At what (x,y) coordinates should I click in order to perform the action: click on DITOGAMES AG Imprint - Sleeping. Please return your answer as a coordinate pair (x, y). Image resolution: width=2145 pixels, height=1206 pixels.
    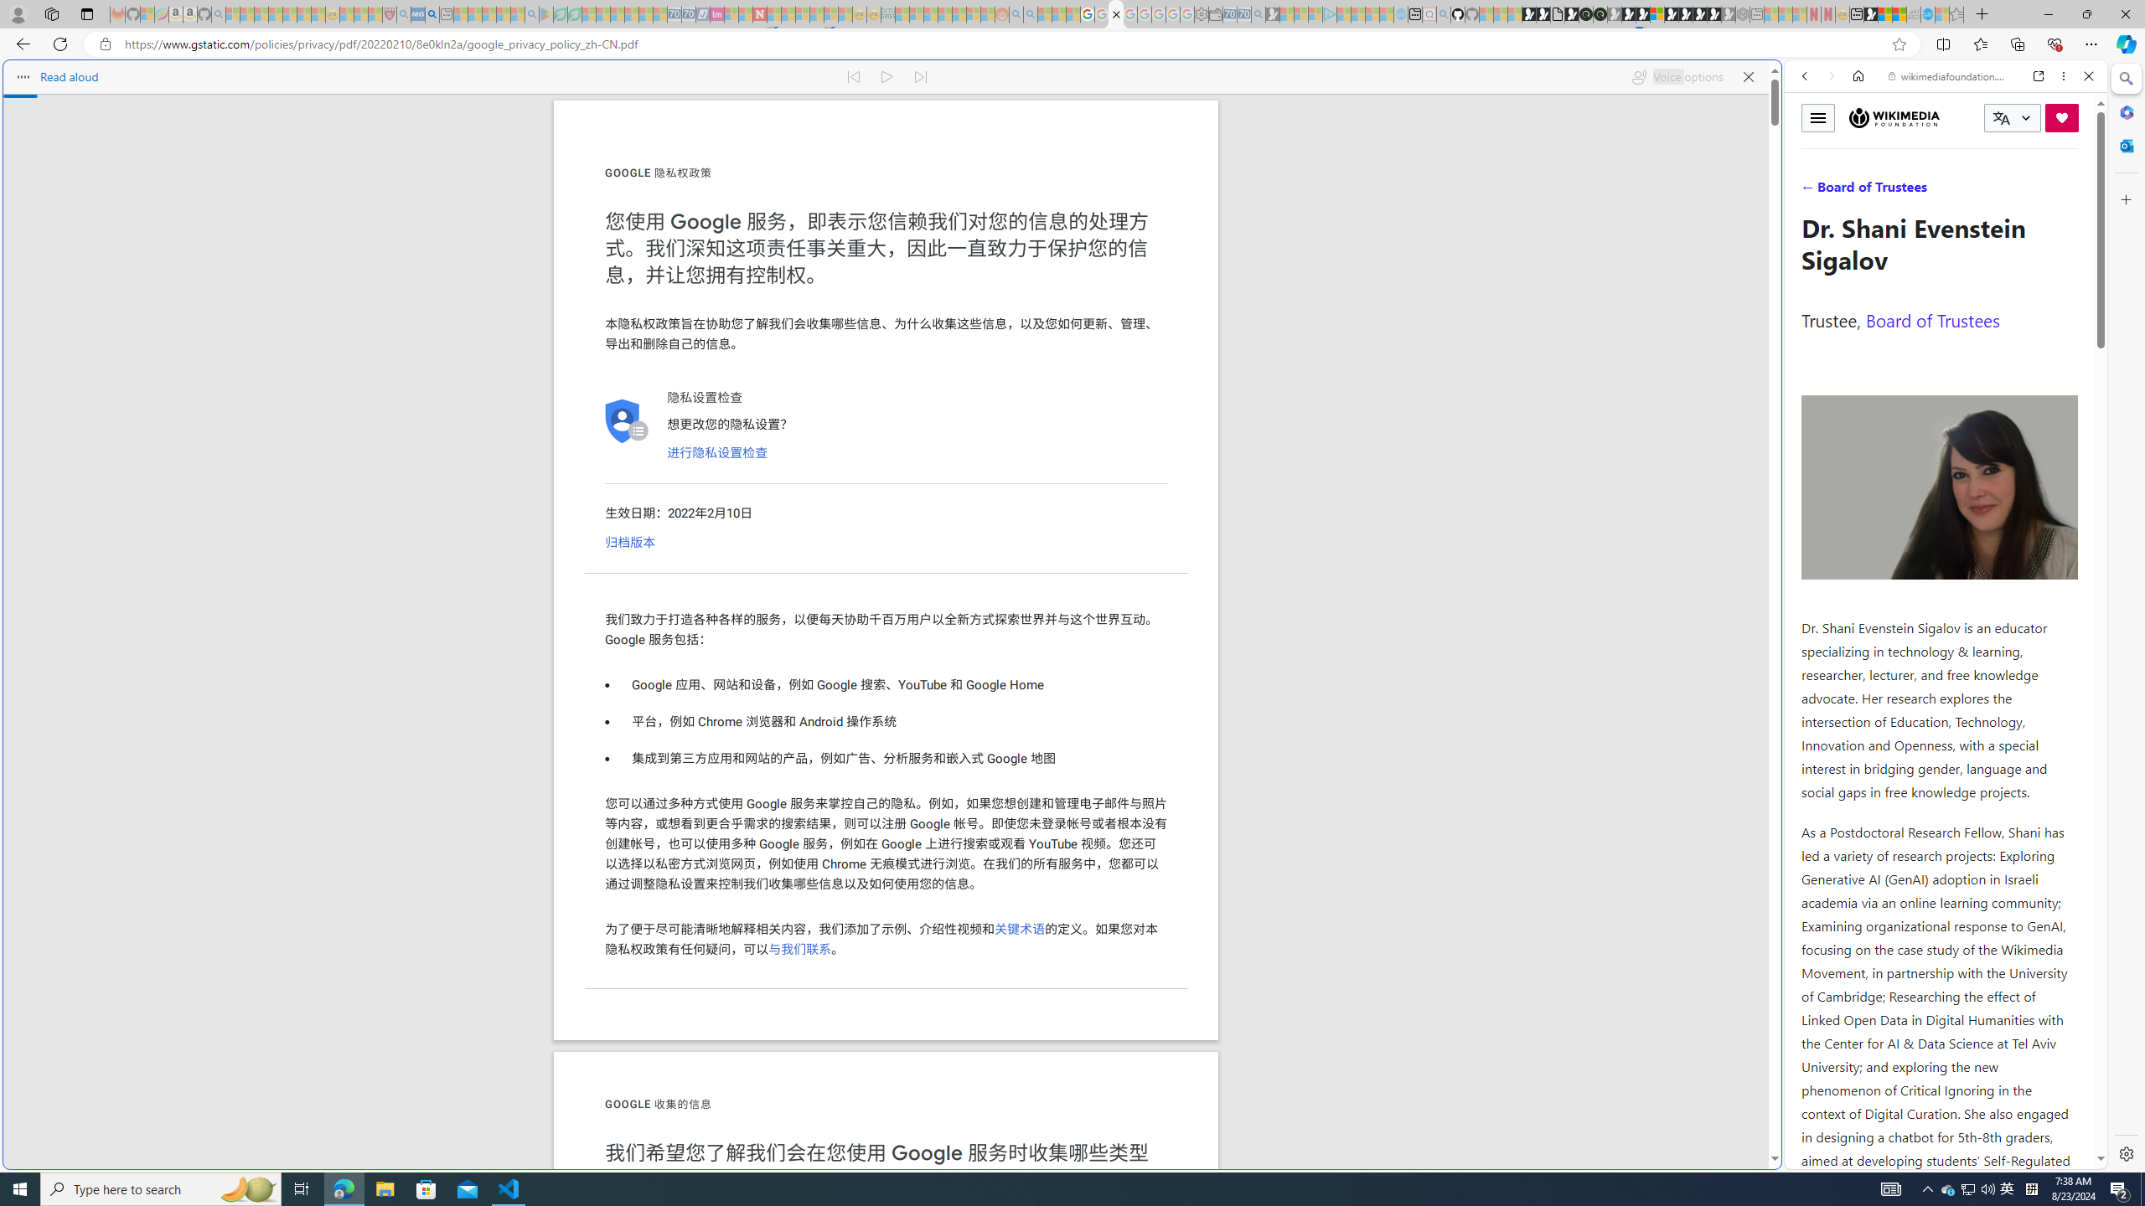
    Looking at the image, I should click on (887, 14).